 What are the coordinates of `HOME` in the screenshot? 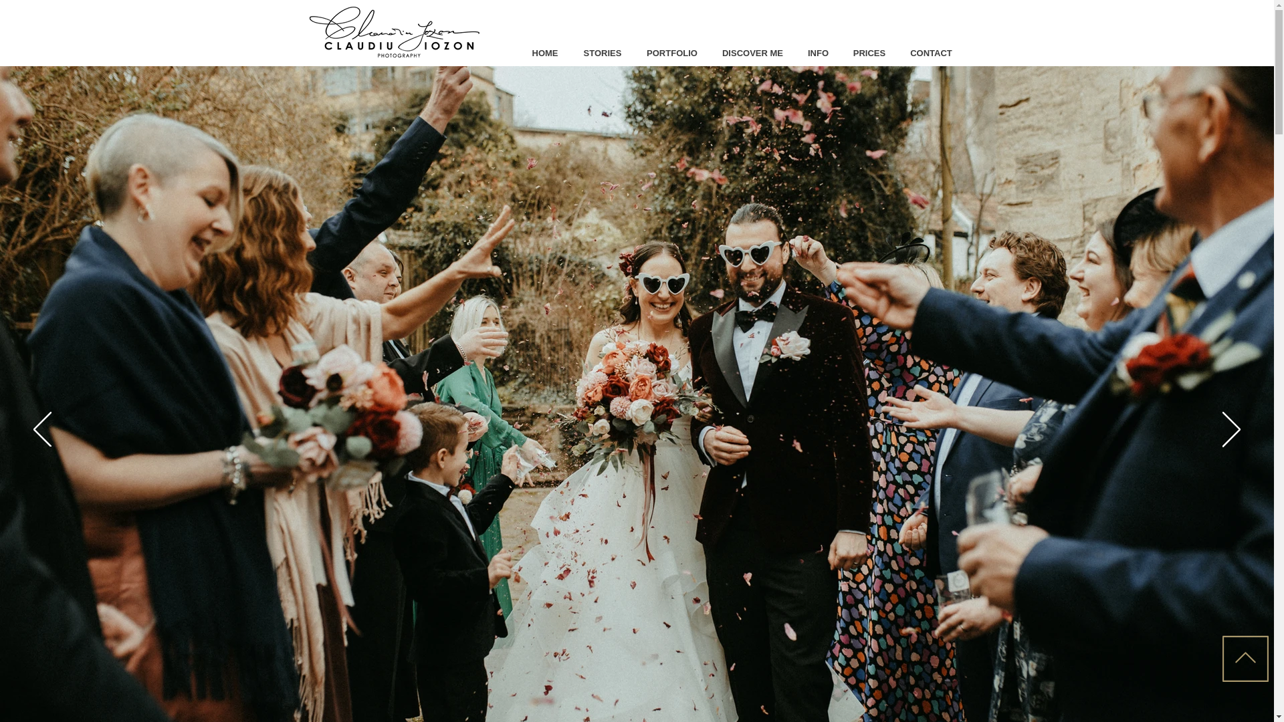 It's located at (544, 53).